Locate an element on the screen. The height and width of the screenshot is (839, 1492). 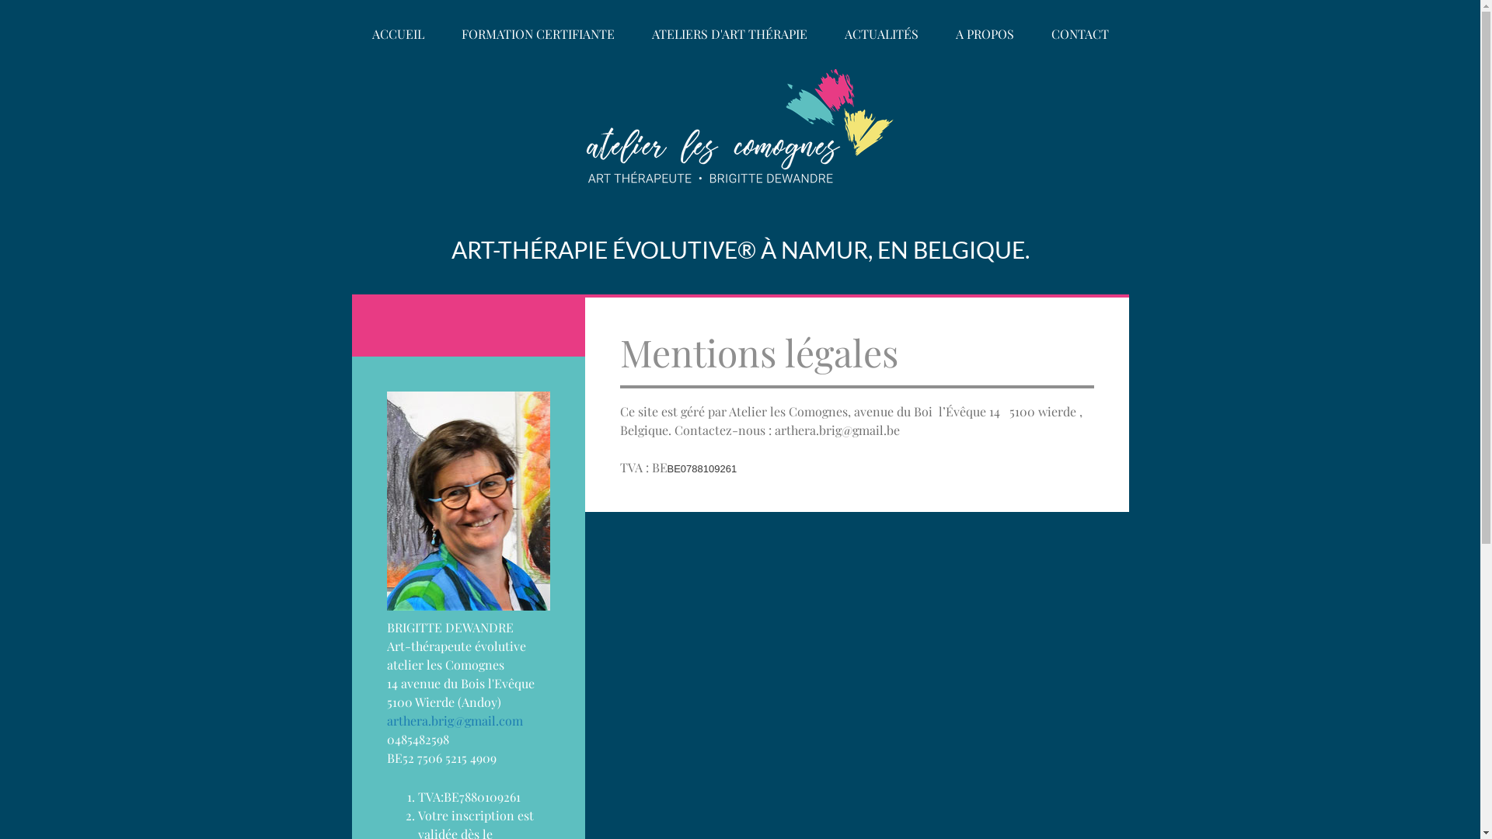
ACCUEIL is located at coordinates (398, 36).